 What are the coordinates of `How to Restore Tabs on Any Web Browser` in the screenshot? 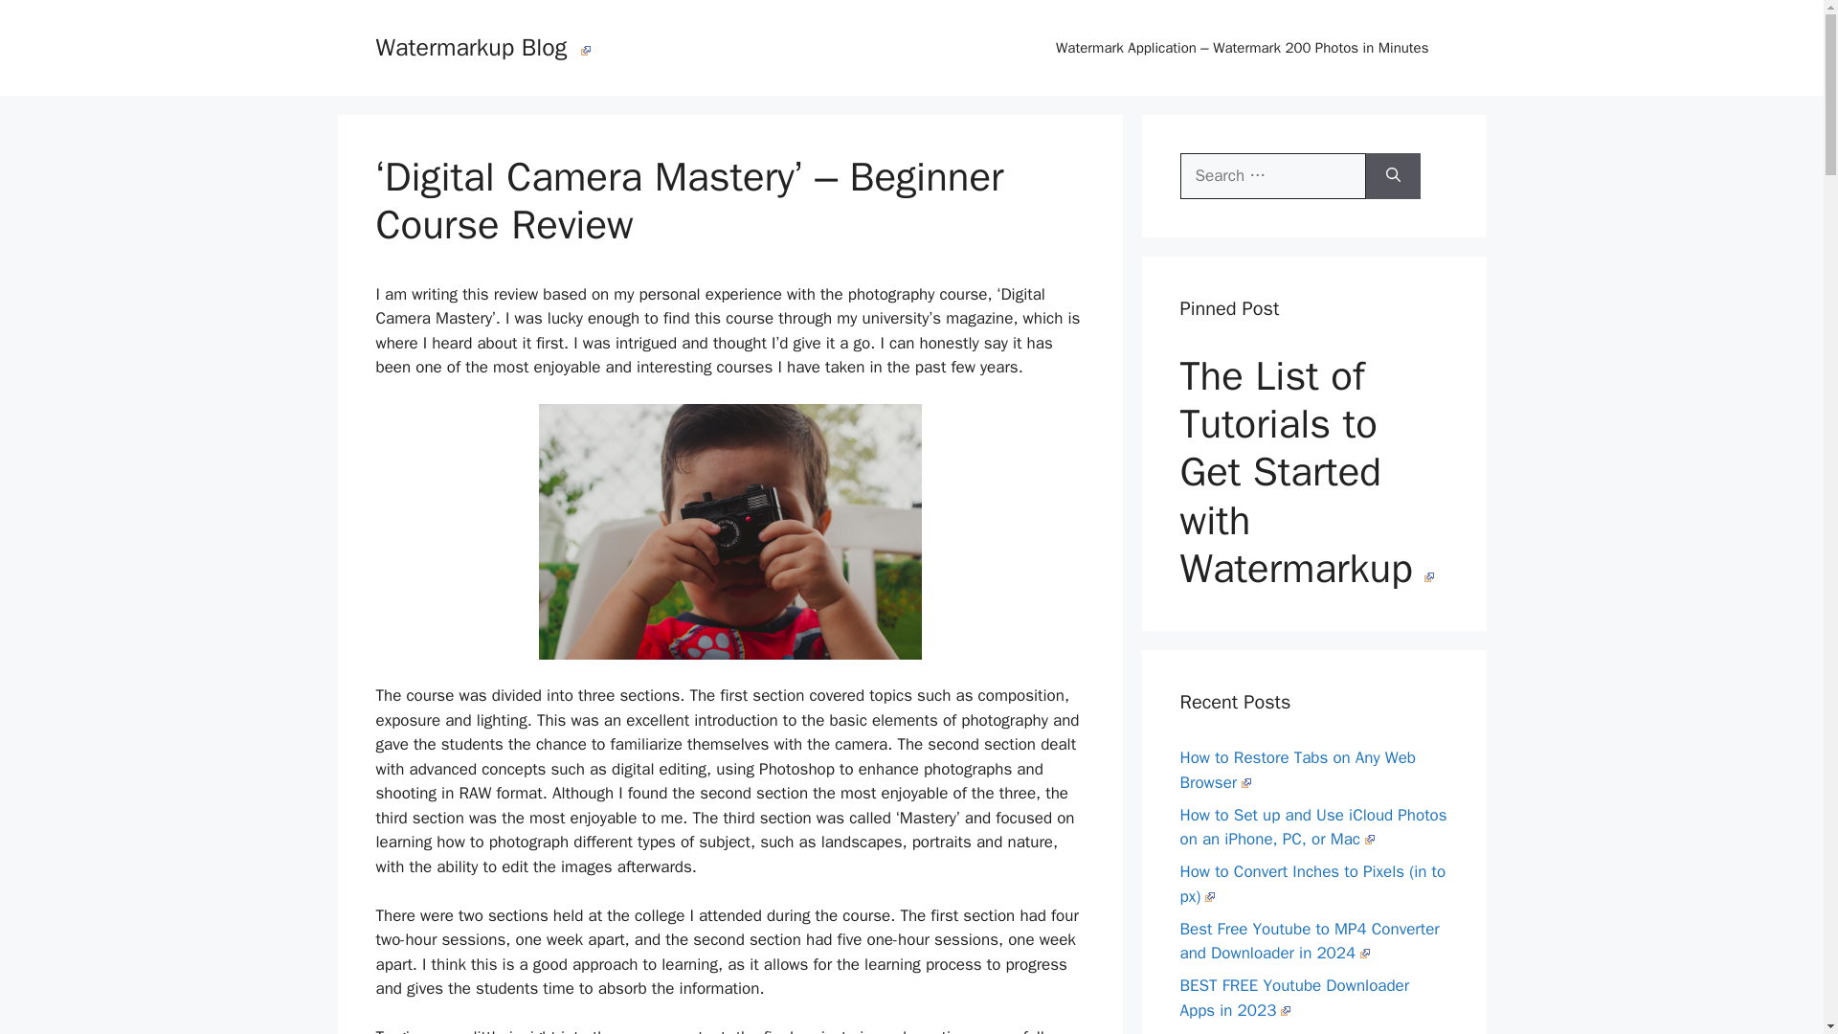 It's located at (1297, 770).